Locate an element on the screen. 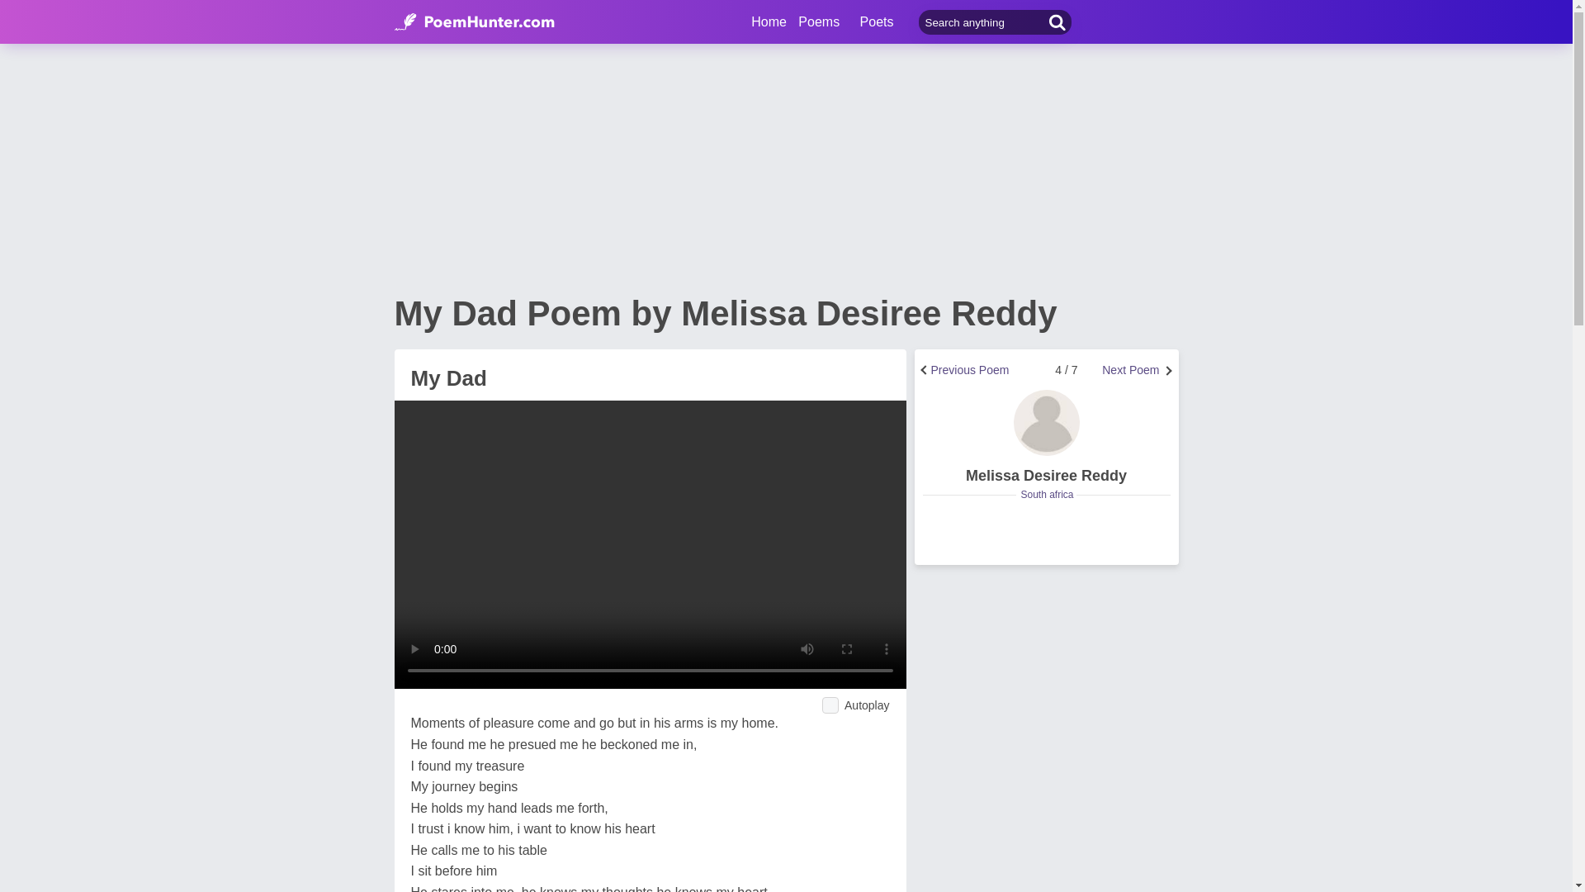  PoemHunter.com: Poems - Poets - Poetry is located at coordinates (475, 21).